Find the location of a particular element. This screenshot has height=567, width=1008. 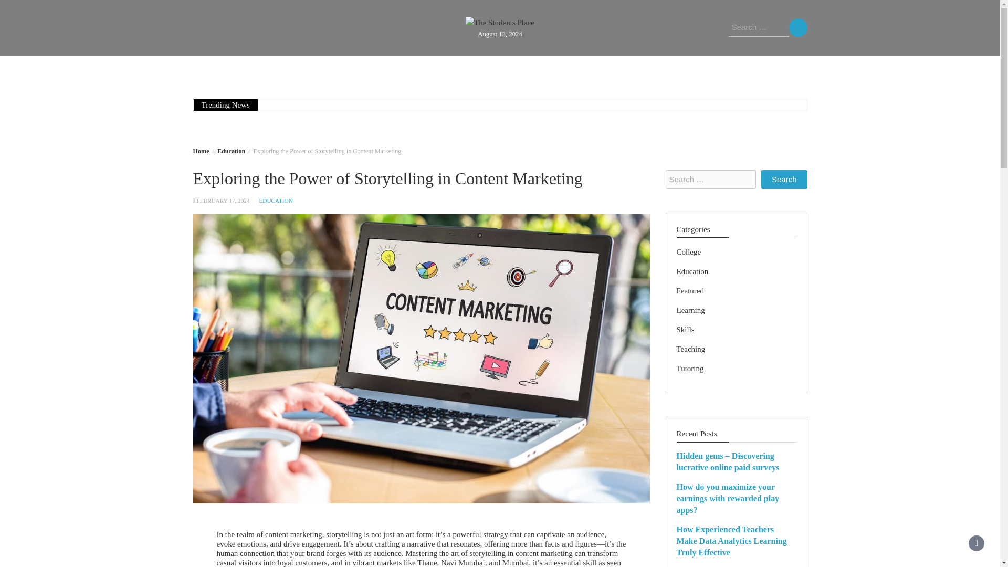

Search for: is located at coordinates (711, 180).